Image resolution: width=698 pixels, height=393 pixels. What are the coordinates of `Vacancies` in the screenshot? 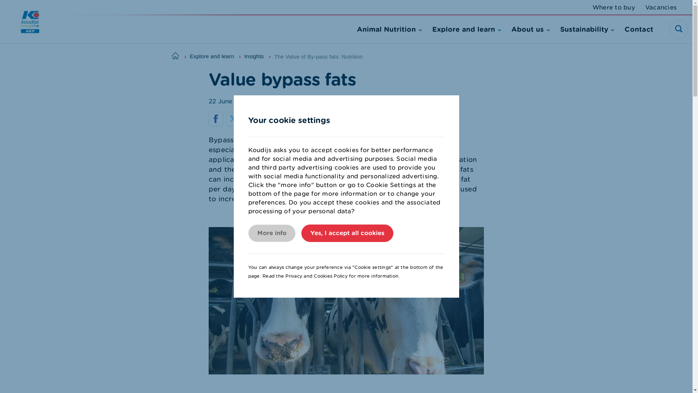 It's located at (661, 7).